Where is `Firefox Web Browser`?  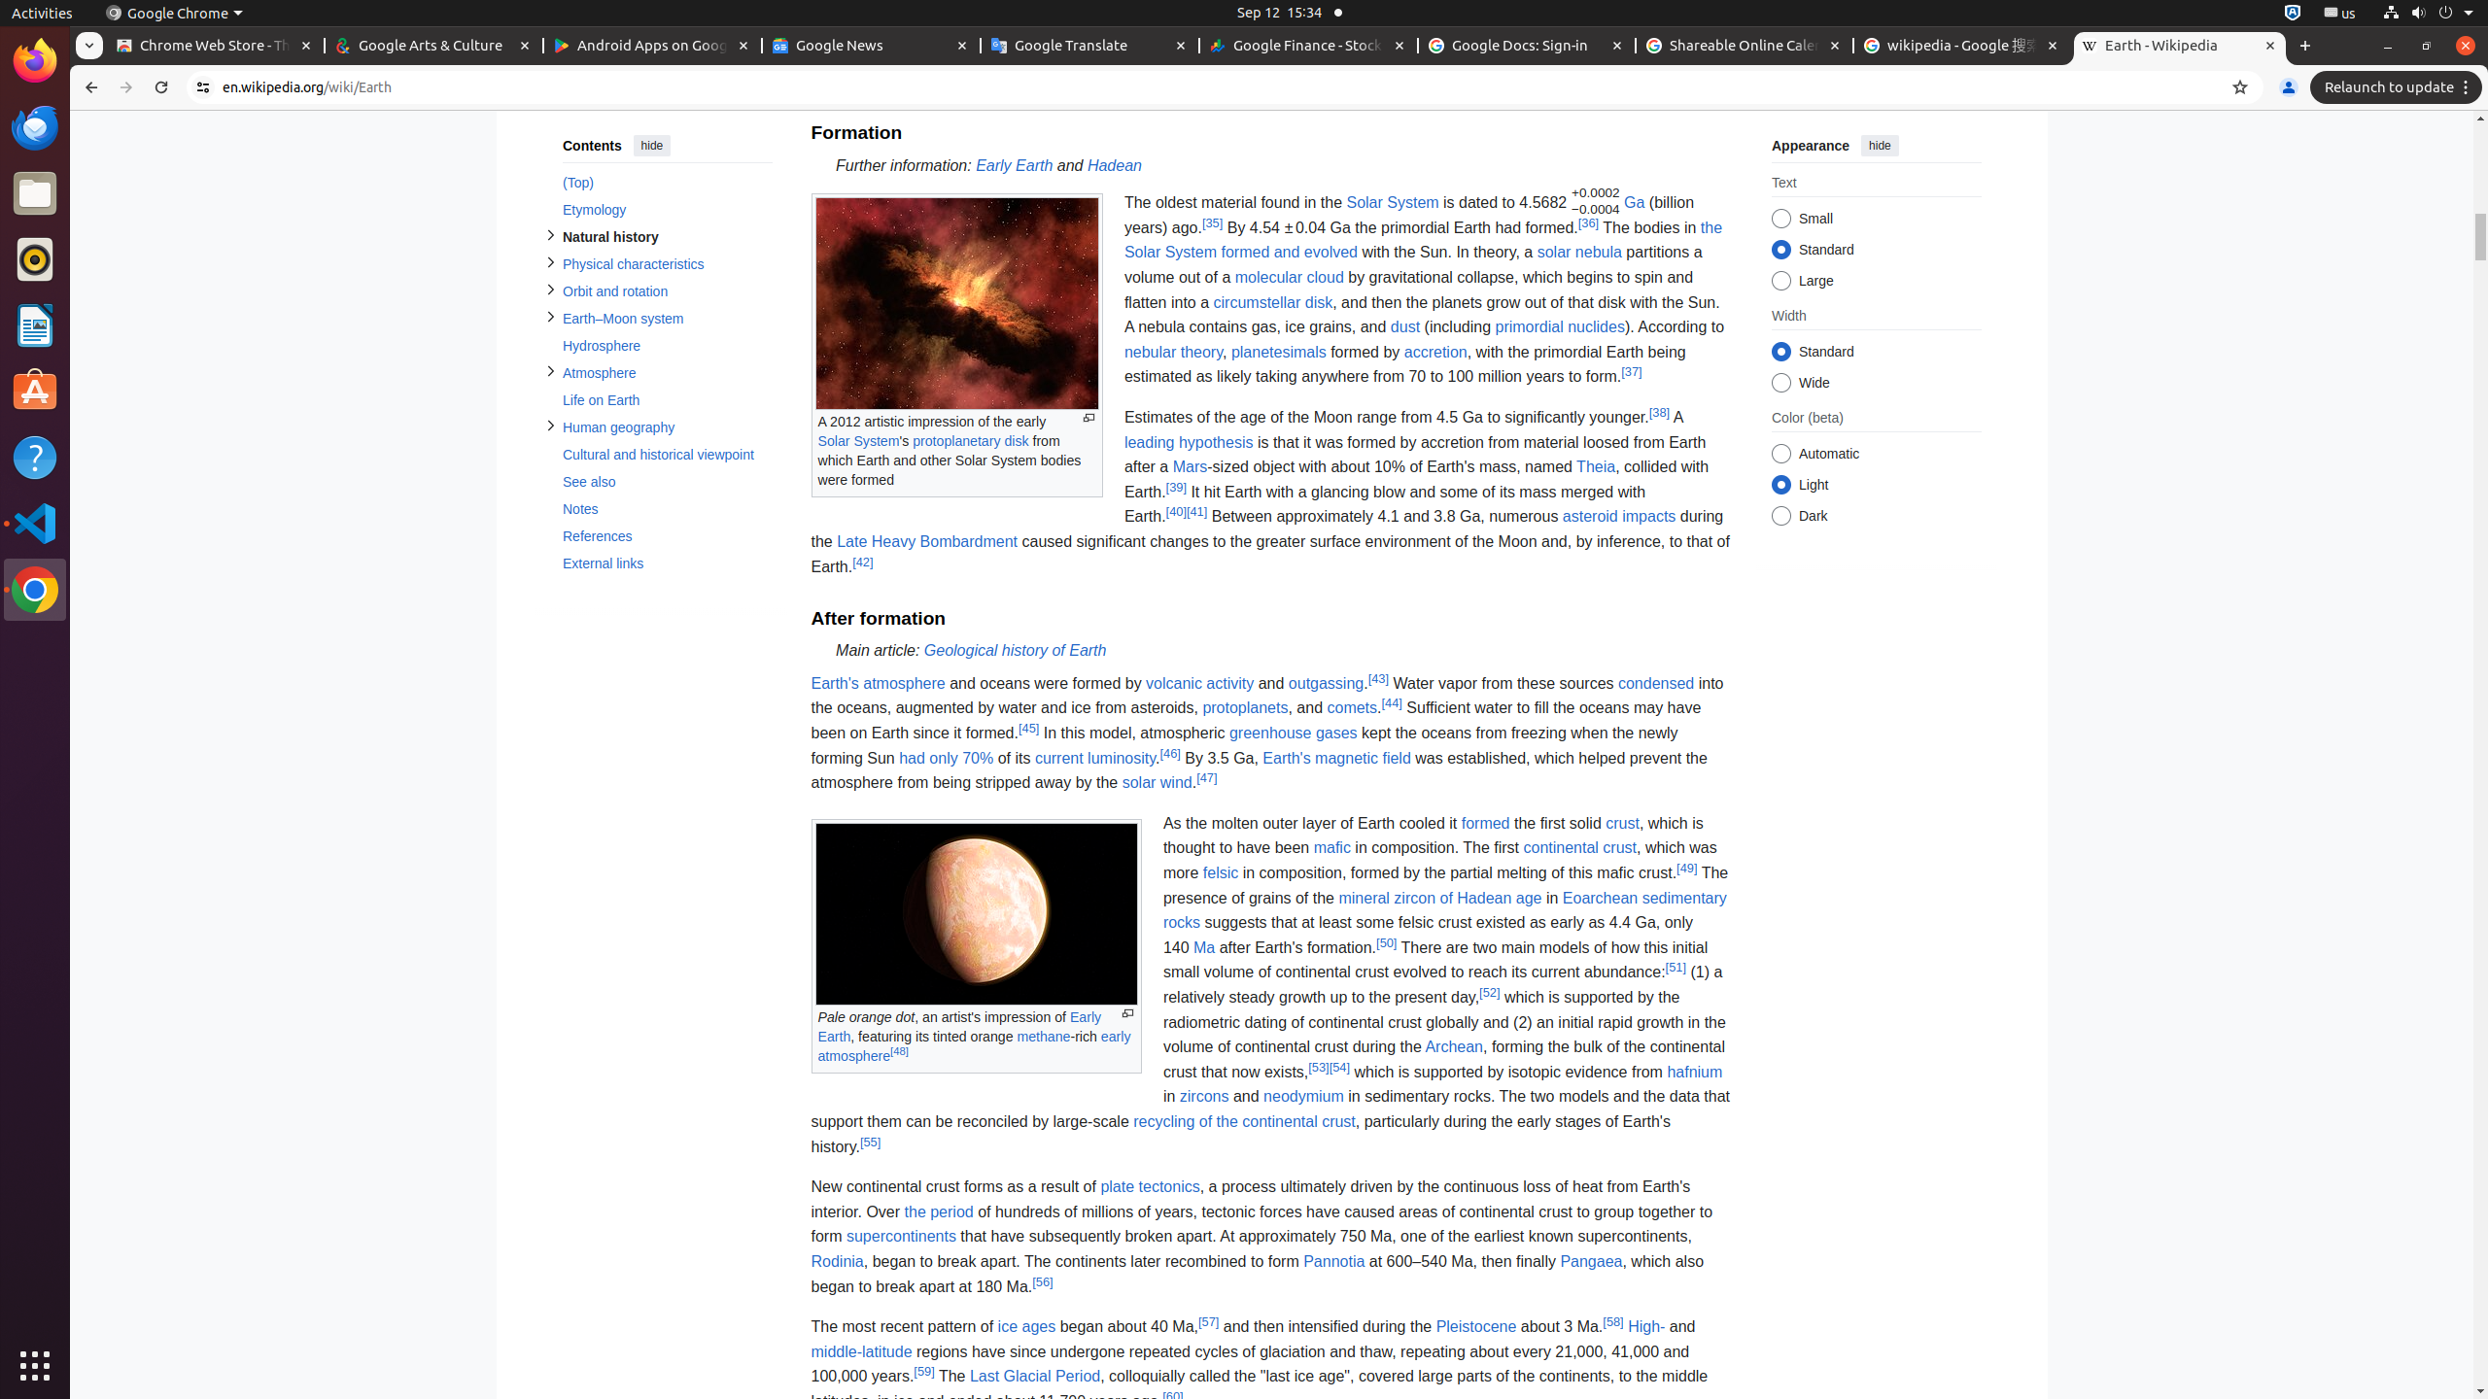 Firefox Web Browser is located at coordinates (35, 61).